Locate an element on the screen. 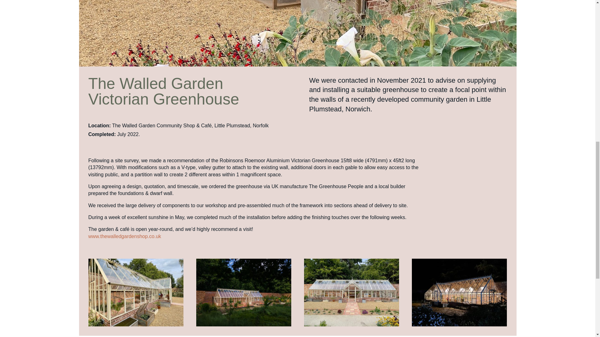  The Walled Garden - web is located at coordinates (244, 326).